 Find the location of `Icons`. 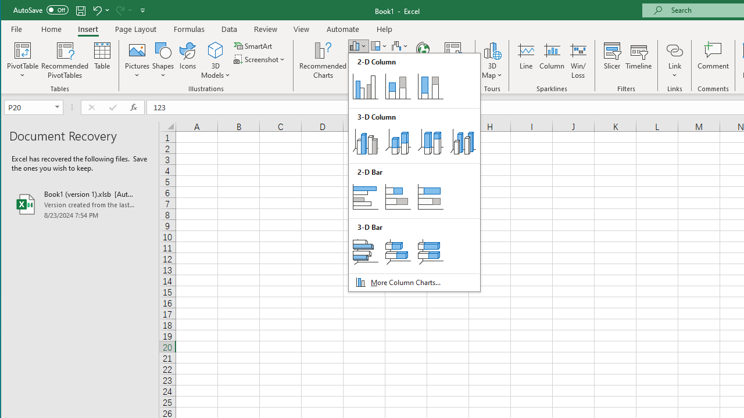

Icons is located at coordinates (188, 60).